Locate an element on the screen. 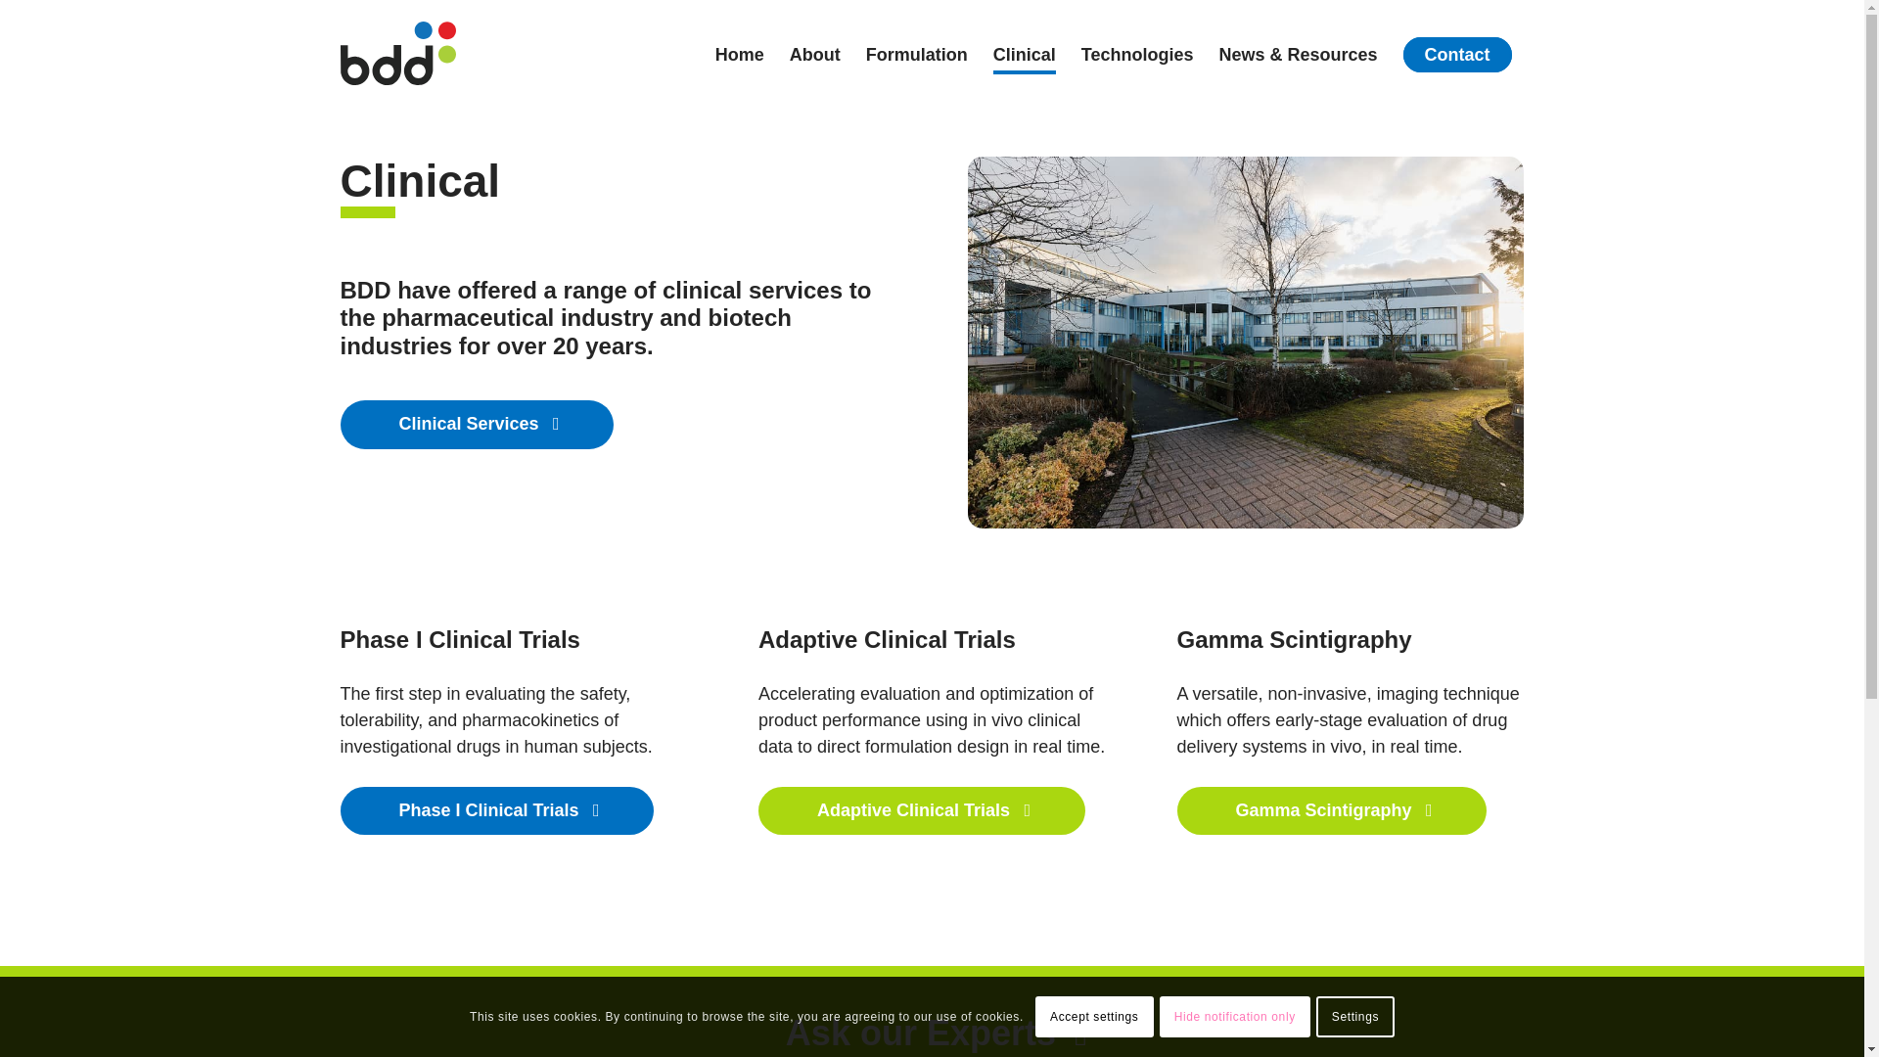 The image size is (1879, 1057). Contact is located at coordinates (1458, 55).